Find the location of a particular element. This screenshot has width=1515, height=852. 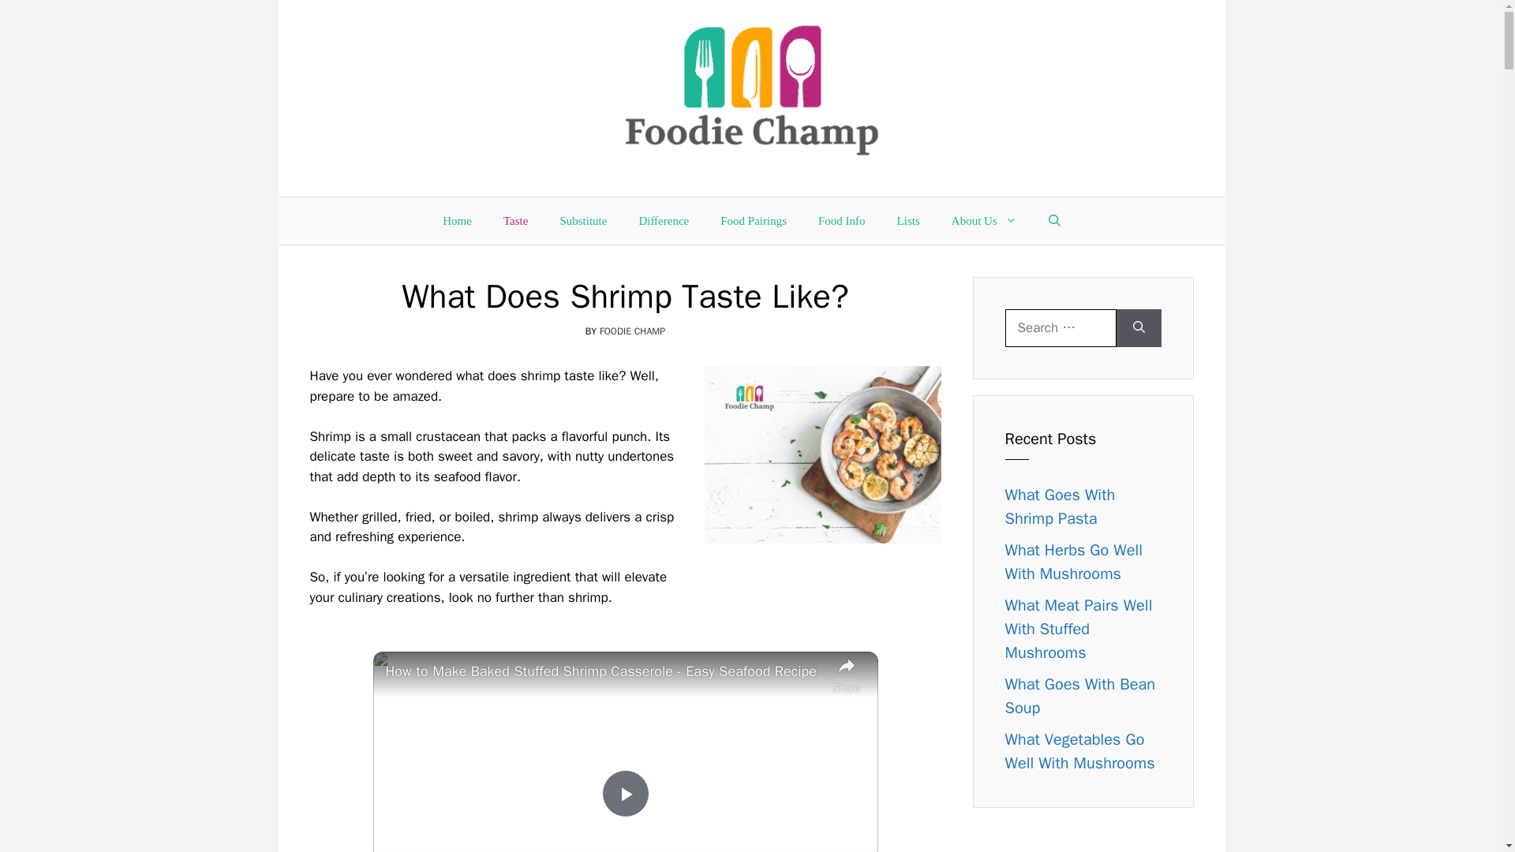

FOODIE CHAMP is located at coordinates (632, 331).